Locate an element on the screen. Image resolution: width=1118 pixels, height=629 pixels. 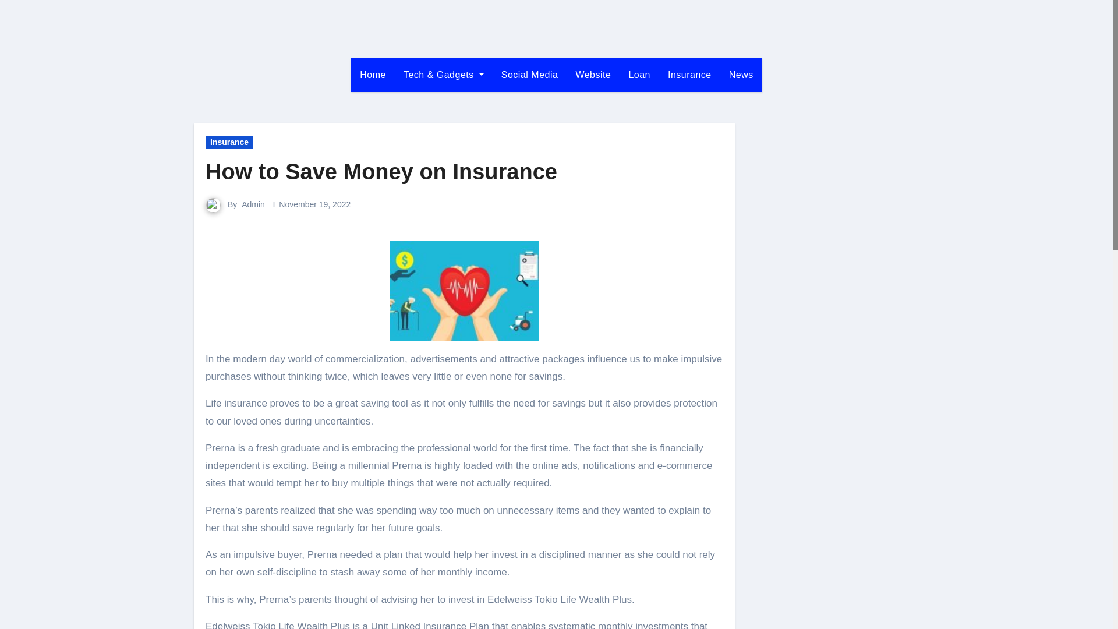
Website is located at coordinates (593, 75).